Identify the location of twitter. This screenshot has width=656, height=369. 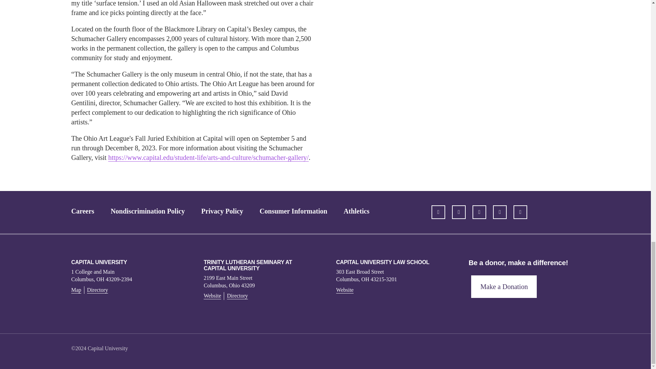
(438, 212).